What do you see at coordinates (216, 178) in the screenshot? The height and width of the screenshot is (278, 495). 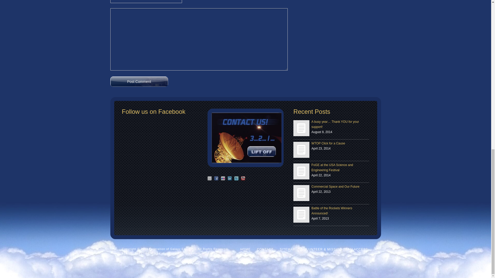 I see `Follow Us on Facebook` at bounding box center [216, 178].